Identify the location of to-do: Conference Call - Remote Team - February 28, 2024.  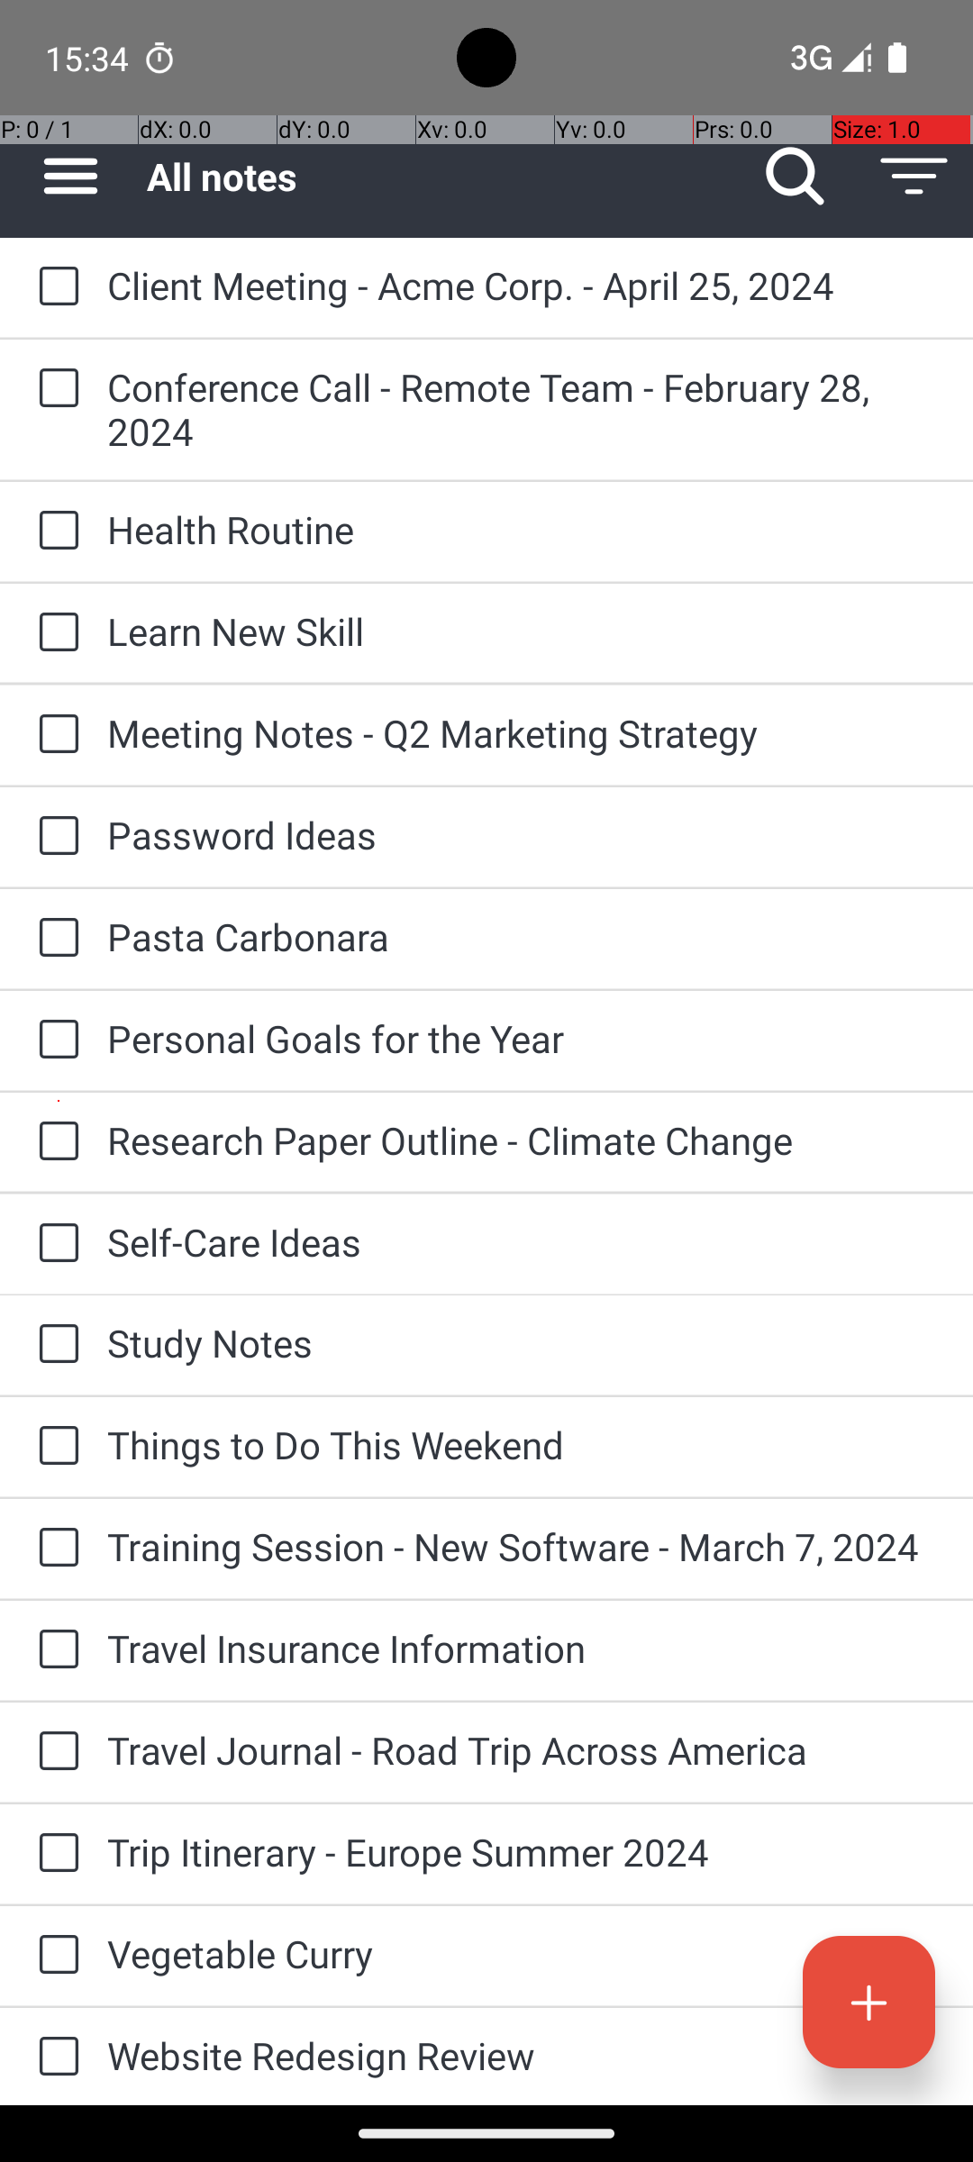
(54, 389).